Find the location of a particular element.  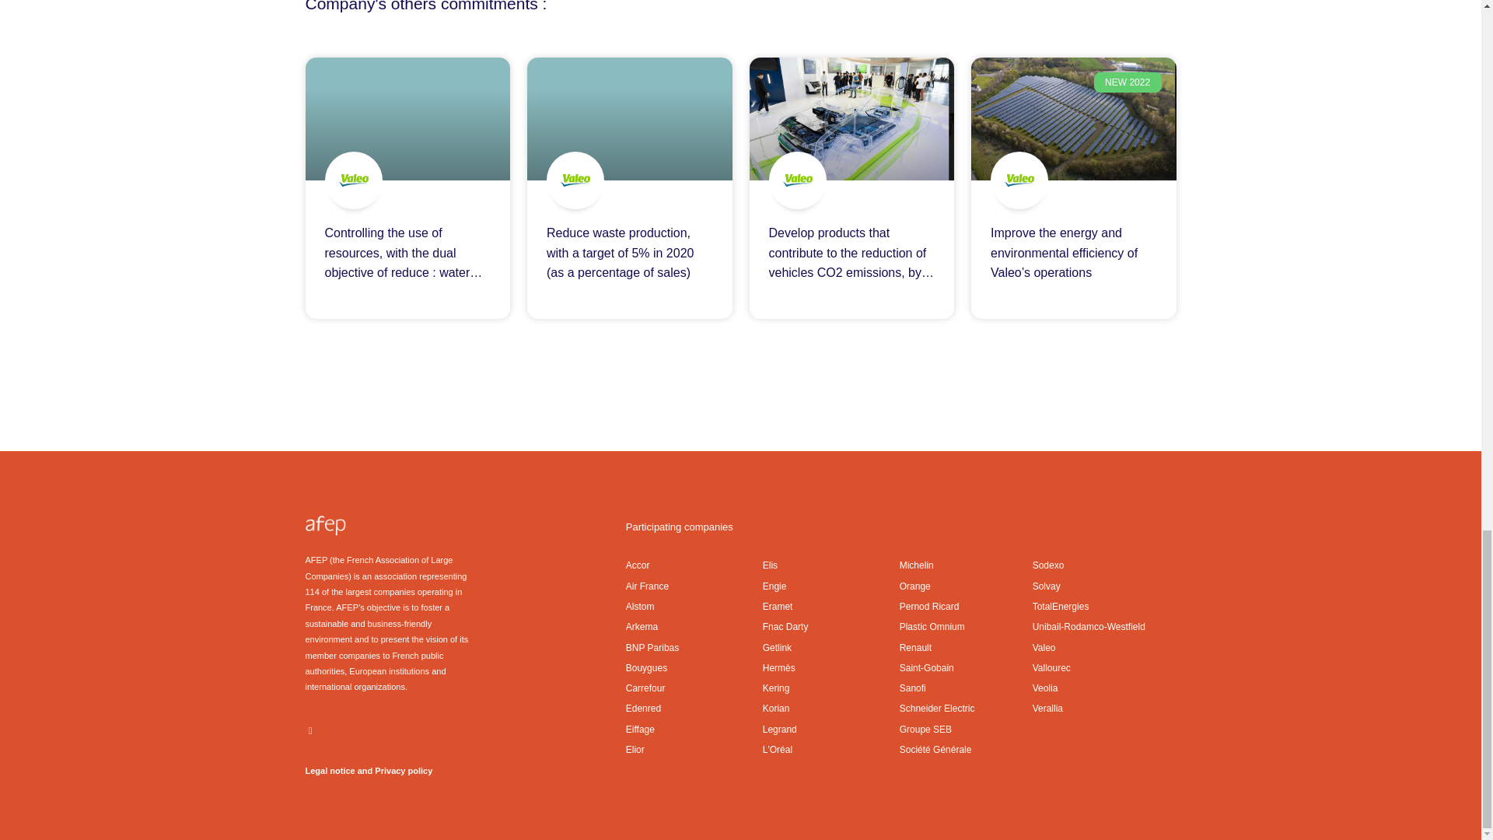

BNP Paribas is located at coordinates (694, 647).